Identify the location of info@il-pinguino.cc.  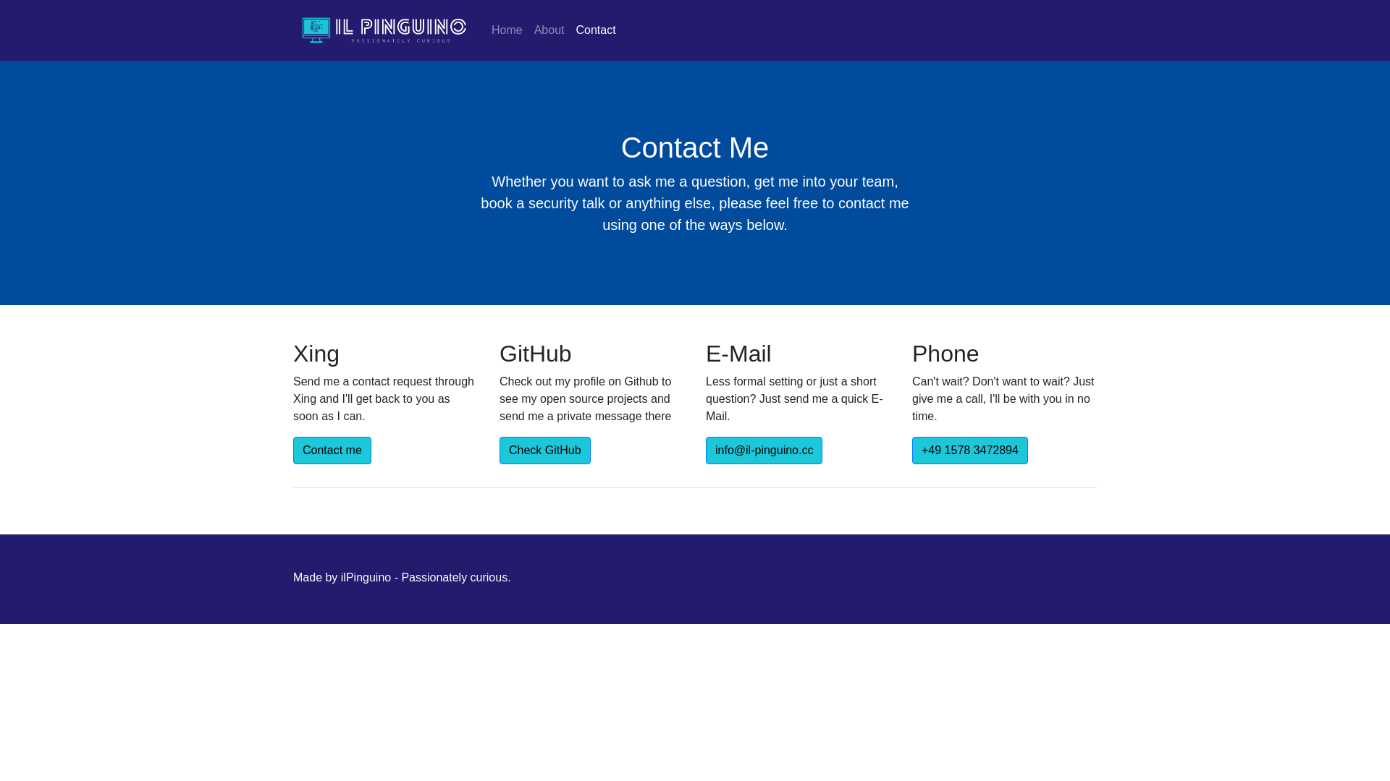
(764, 451).